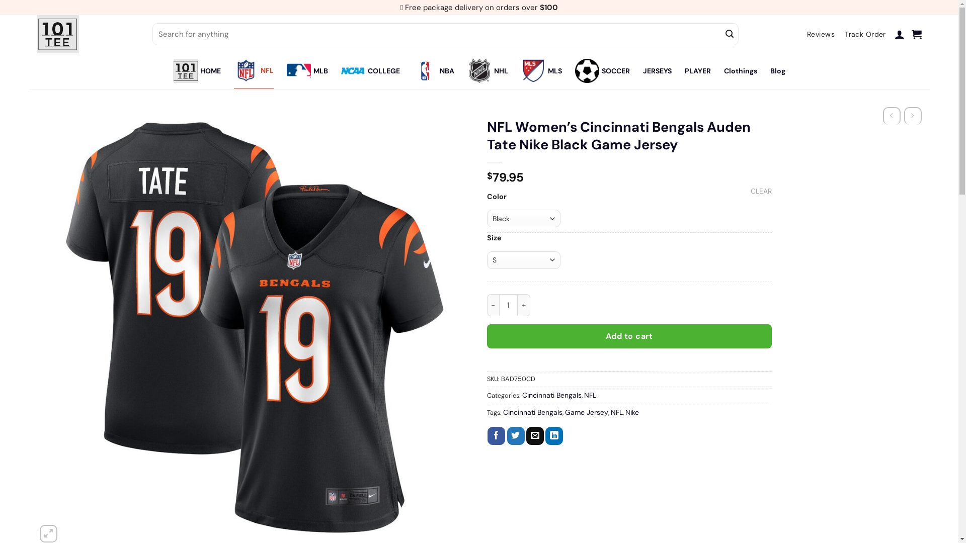 This screenshot has width=966, height=543. Describe the element at coordinates (48, 534) in the screenshot. I see `Zoom` at that location.